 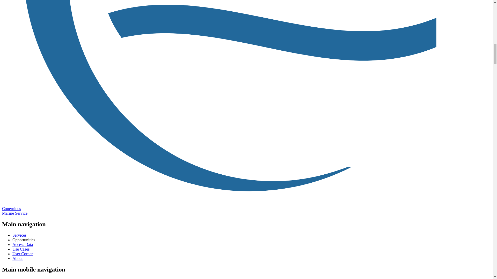 What do you see at coordinates (19, 235) in the screenshot?
I see `Services` at bounding box center [19, 235].